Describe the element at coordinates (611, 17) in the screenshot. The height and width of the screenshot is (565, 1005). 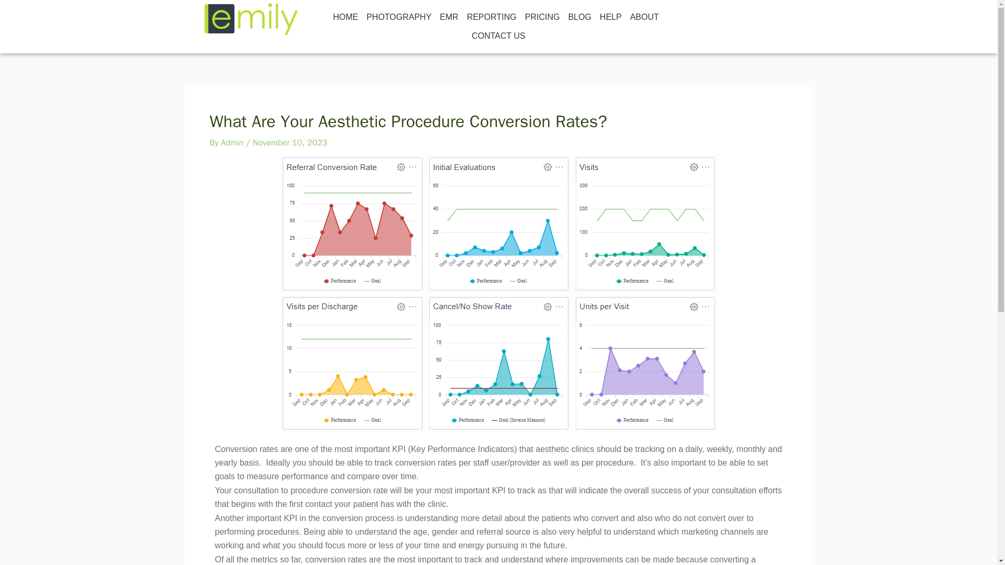
I see `HELP` at that location.